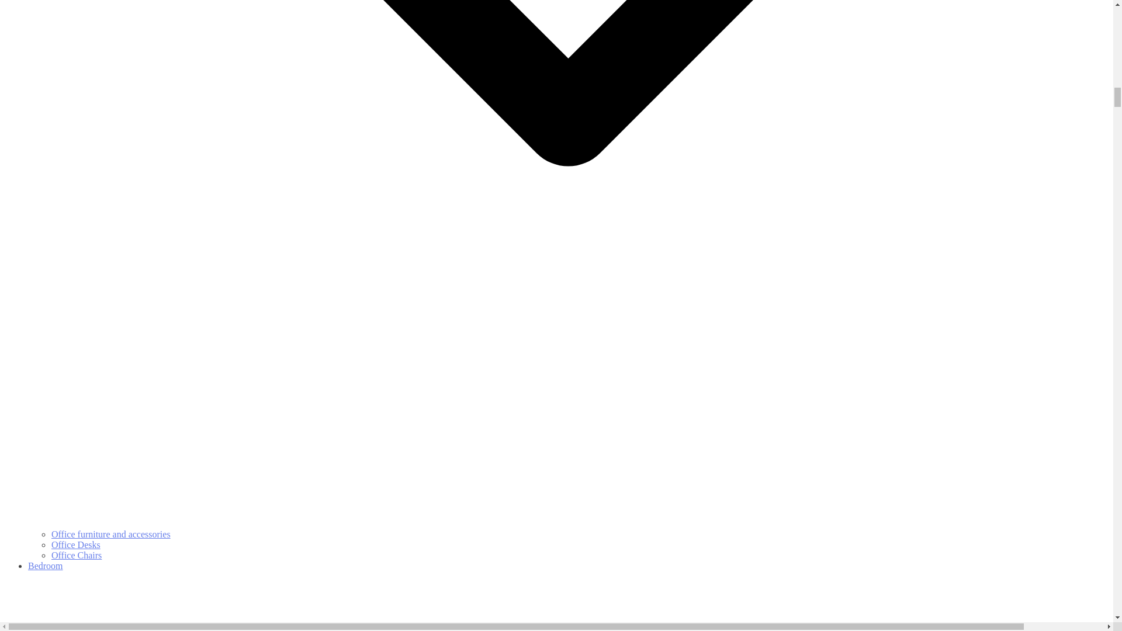 This screenshot has height=631, width=1122. Describe the element at coordinates (76, 545) in the screenshot. I see `Office Desks` at that location.